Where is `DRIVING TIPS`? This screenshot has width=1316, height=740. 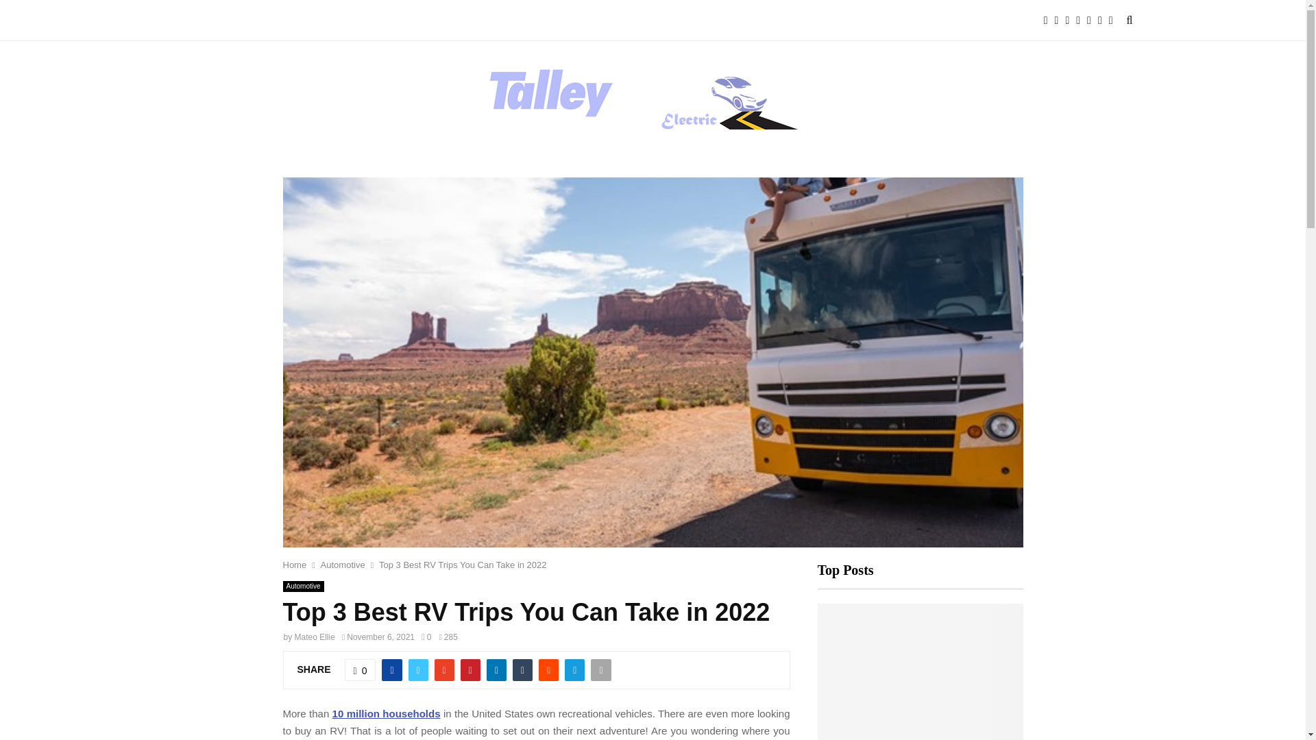
DRIVING TIPS is located at coordinates (541, 21).